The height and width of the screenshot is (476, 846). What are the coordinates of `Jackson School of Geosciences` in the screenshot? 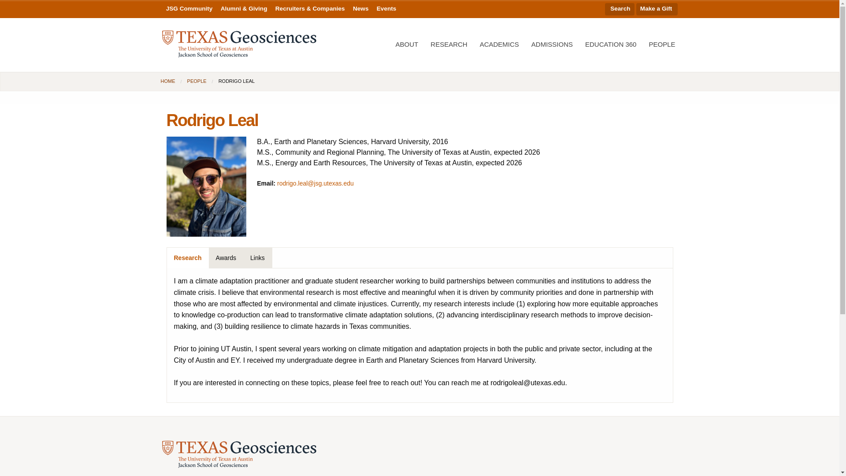 It's located at (239, 44).